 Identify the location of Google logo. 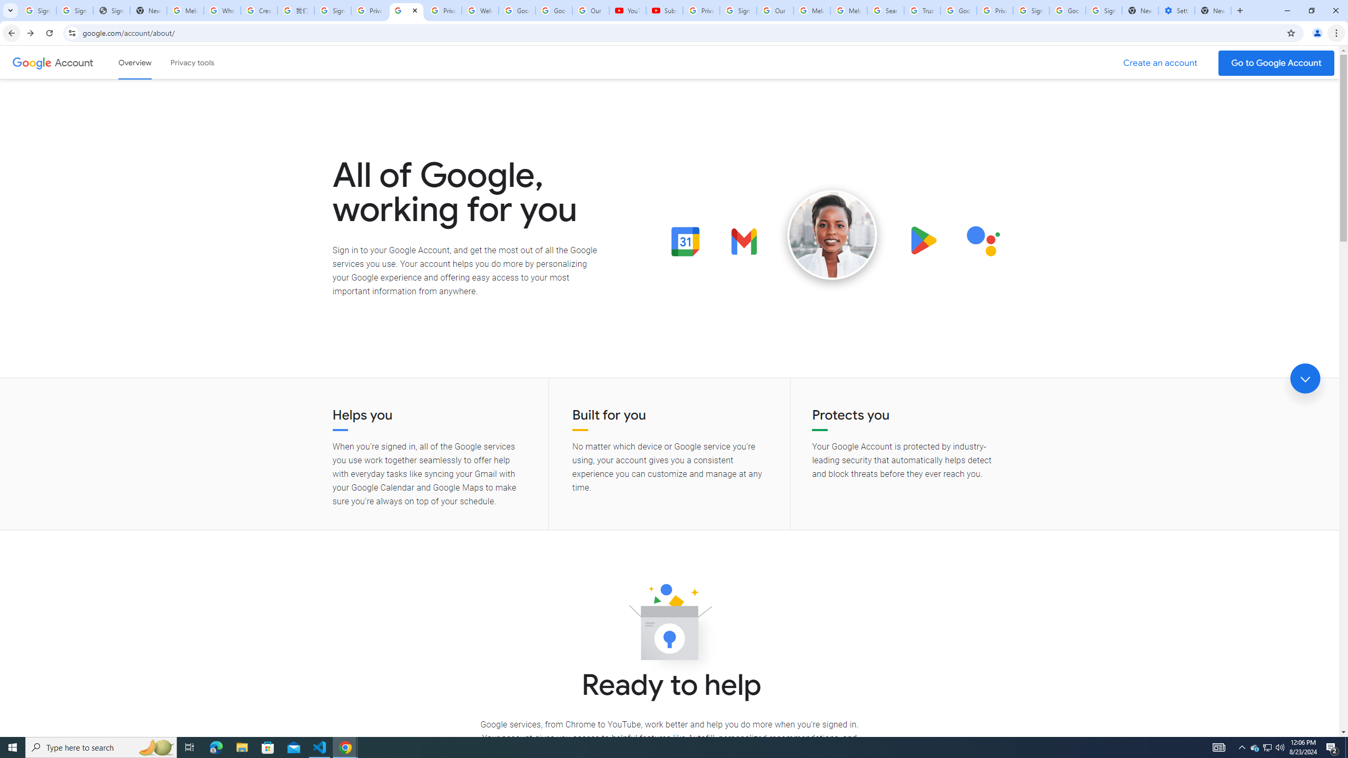
(32, 62).